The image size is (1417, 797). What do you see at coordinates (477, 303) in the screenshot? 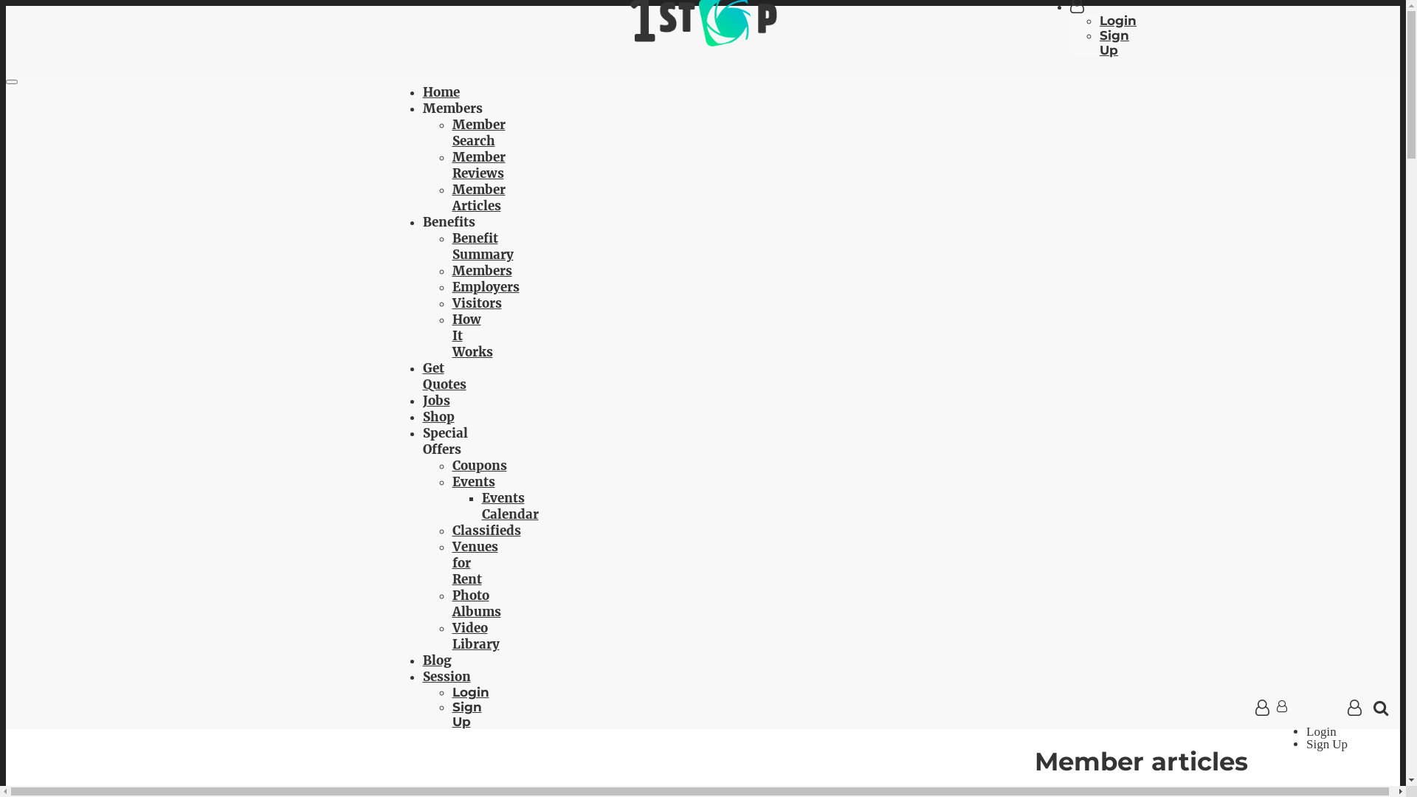
I see `Visitors` at bounding box center [477, 303].